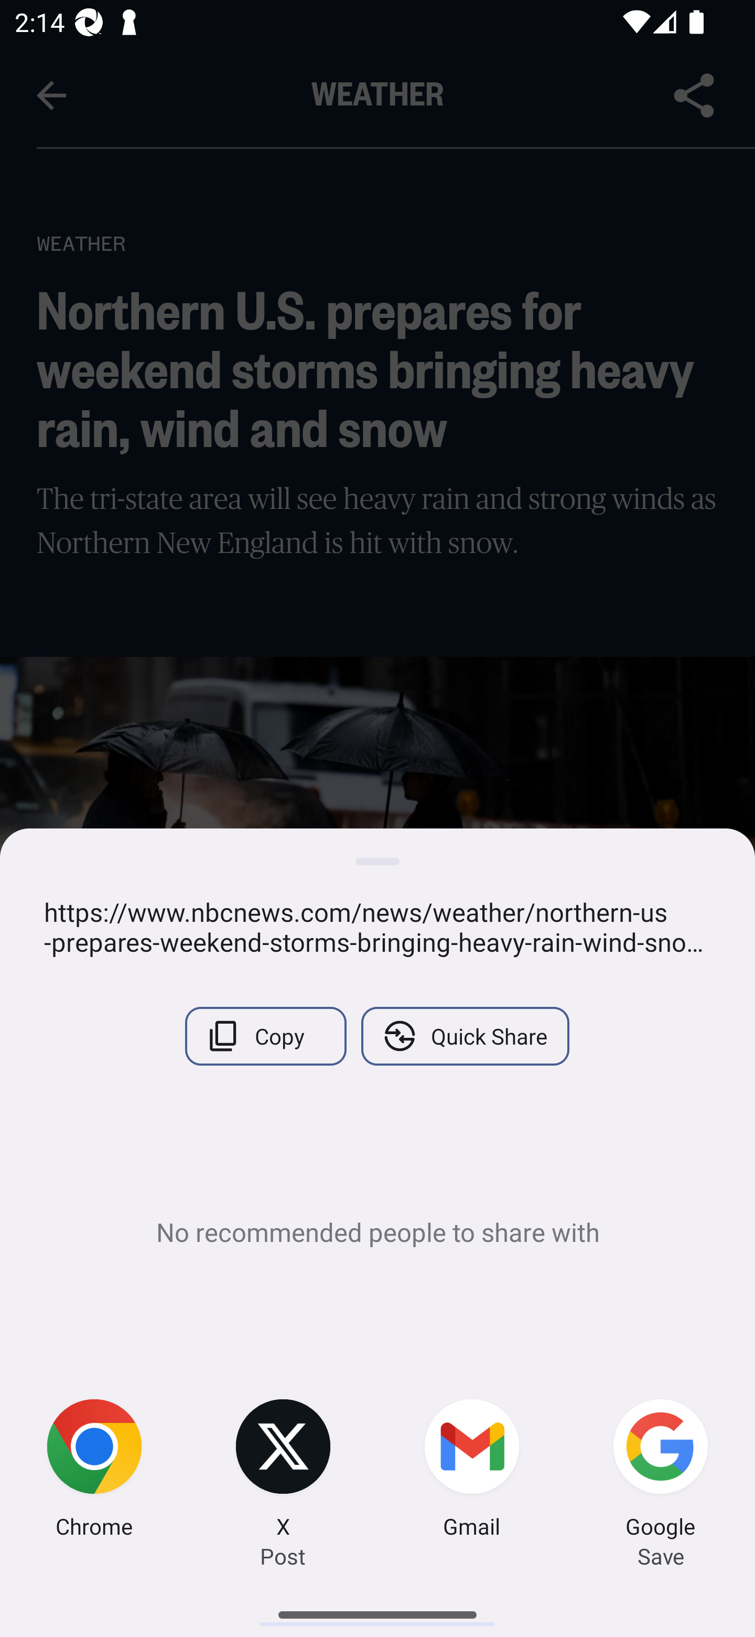 The height and width of the screenshot is (1637, 755). Describe the element at coordinates (661, 1471) in the screenshot. I see `Google Save` at that location.